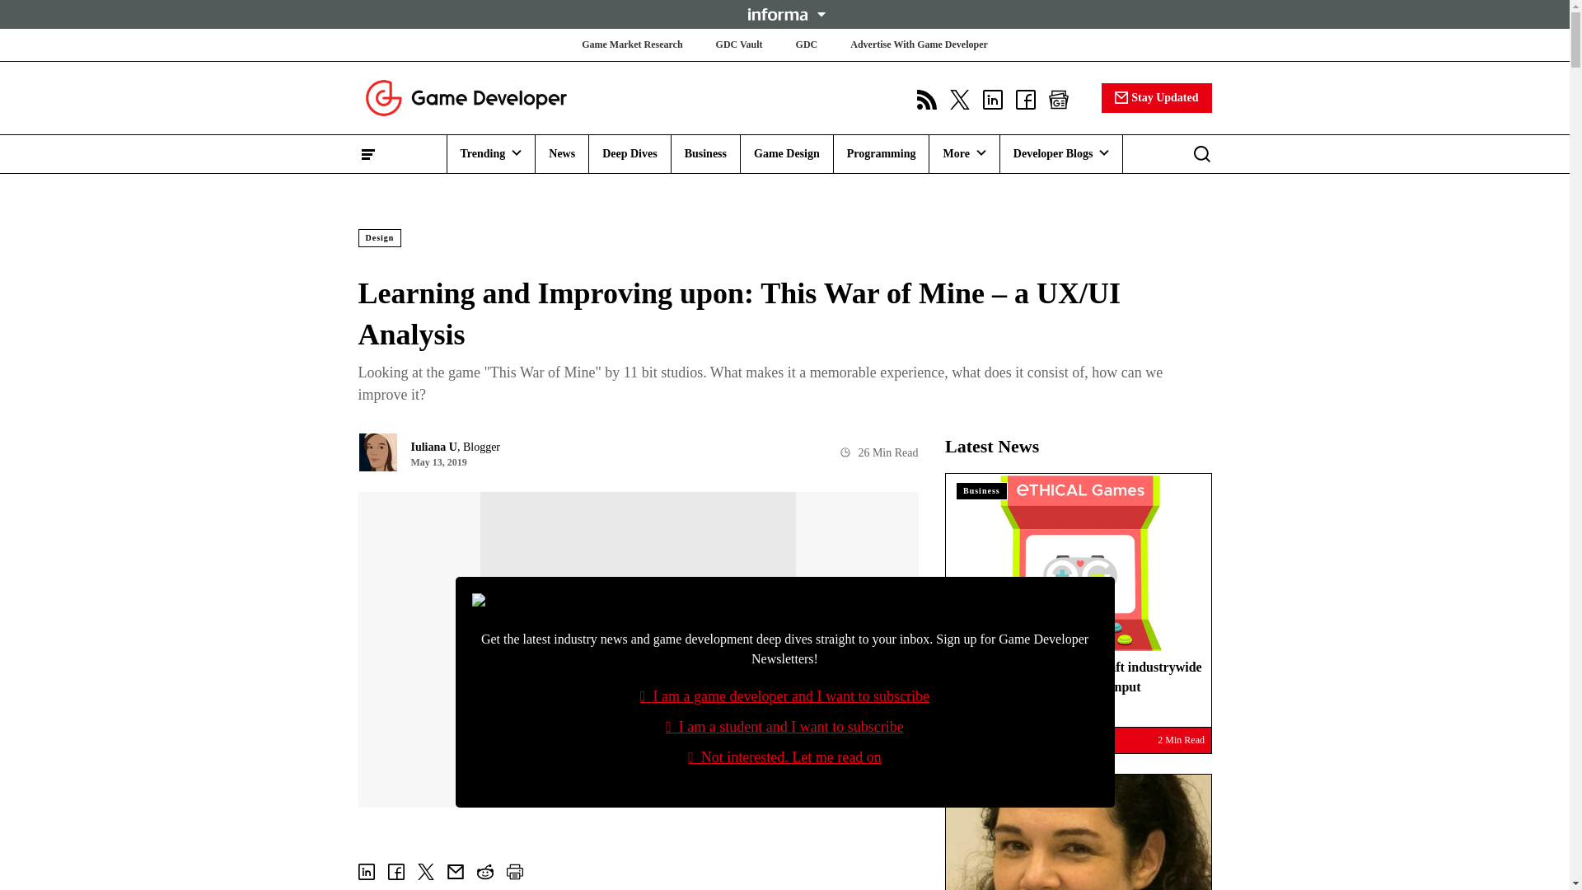 The width and height of the screenshot is (1582, 890). I want to click on News, so click(562, 153).